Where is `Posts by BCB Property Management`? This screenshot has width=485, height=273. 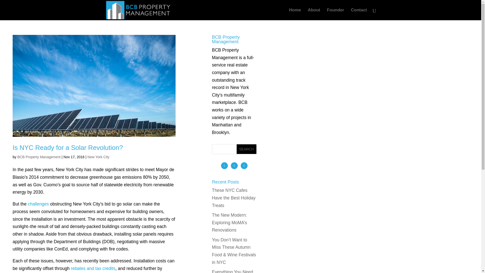
Posts by BCB Property Management is located at coordinates (39, 157).